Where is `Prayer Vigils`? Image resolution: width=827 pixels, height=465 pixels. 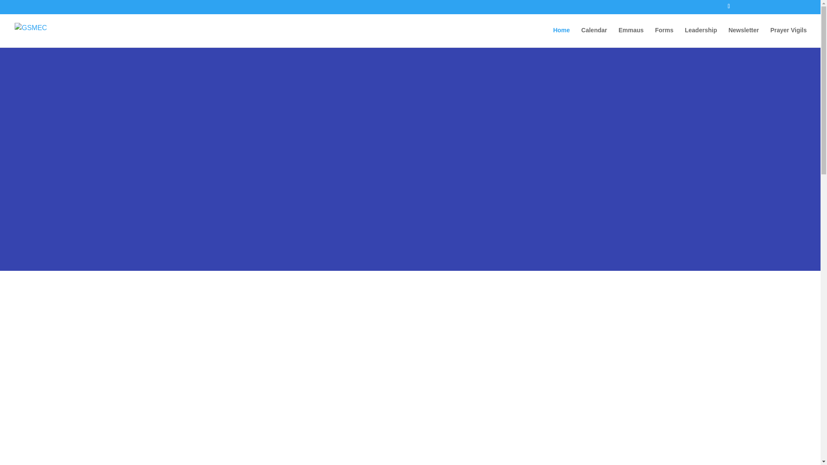 Prayer Vigils is located at coordinates (788, 37).